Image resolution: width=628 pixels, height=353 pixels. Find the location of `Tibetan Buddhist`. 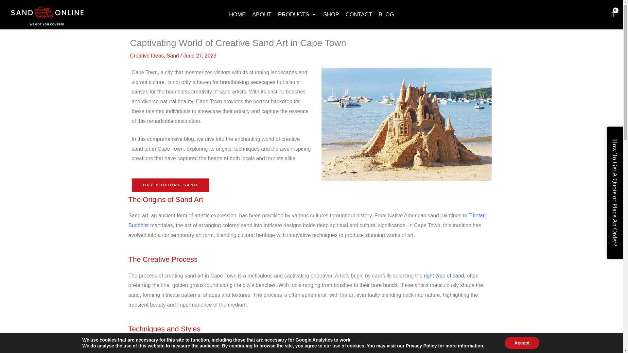

Tibetan Buddhist is located at coordinates (307, 220).